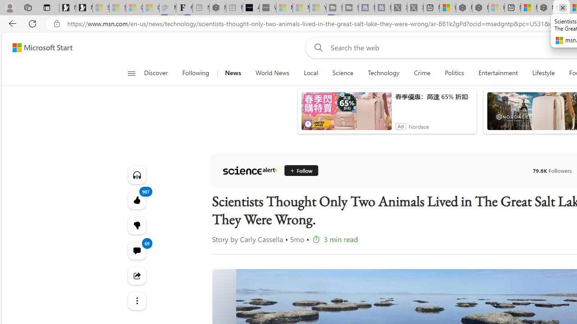 Image resolution: width=577 pixels, height=324 pixels. Describe the element at coordinates (233, 73) in the screenshot. I see `News` at that location.